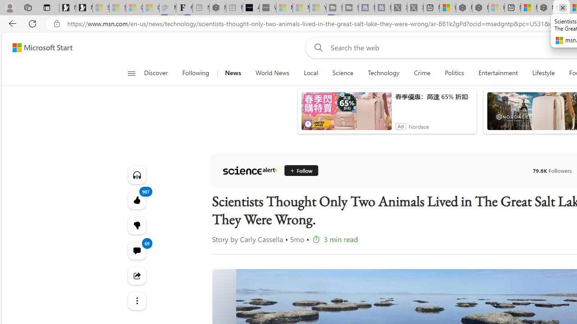 Image resolution: width=577 pixels, height=324 pixels. Describe the element at coordinates (233, 73) in the screenshot. I see `News` at that location.